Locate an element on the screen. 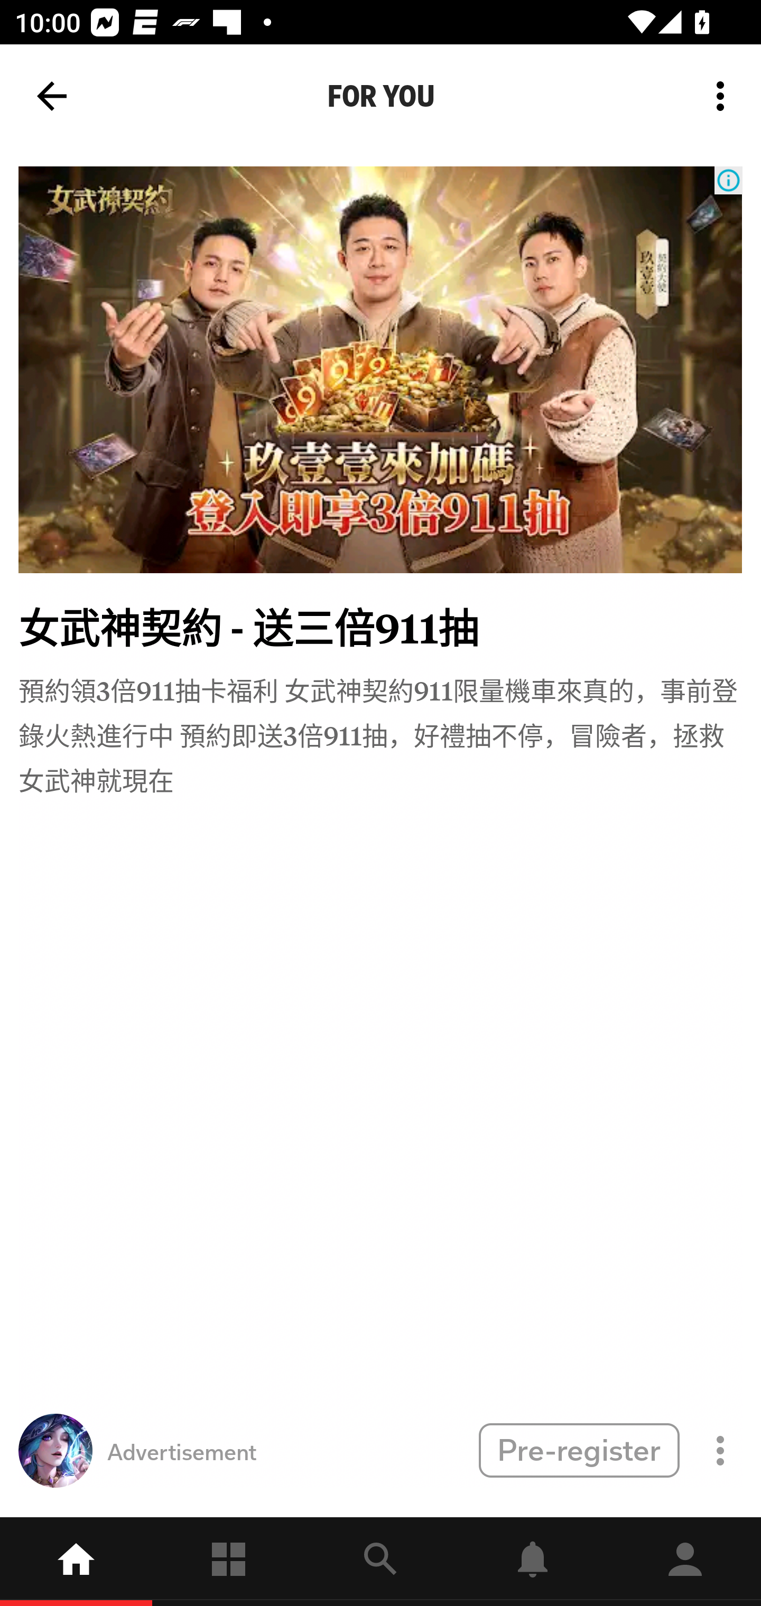 The height and width of the screenshot is (1606, 761). FOR YOU is located at coordinates (380, 96).